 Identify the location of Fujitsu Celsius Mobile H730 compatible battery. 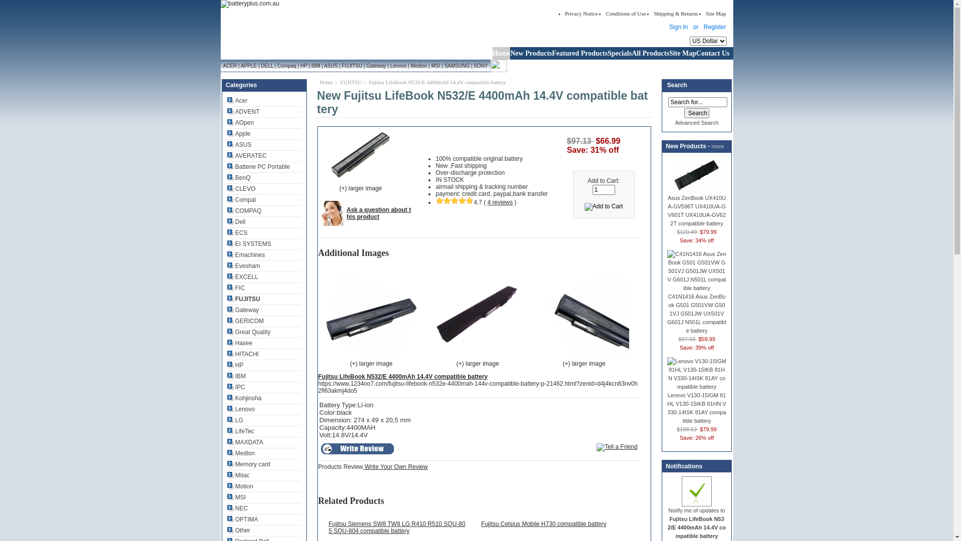
(544, 524).